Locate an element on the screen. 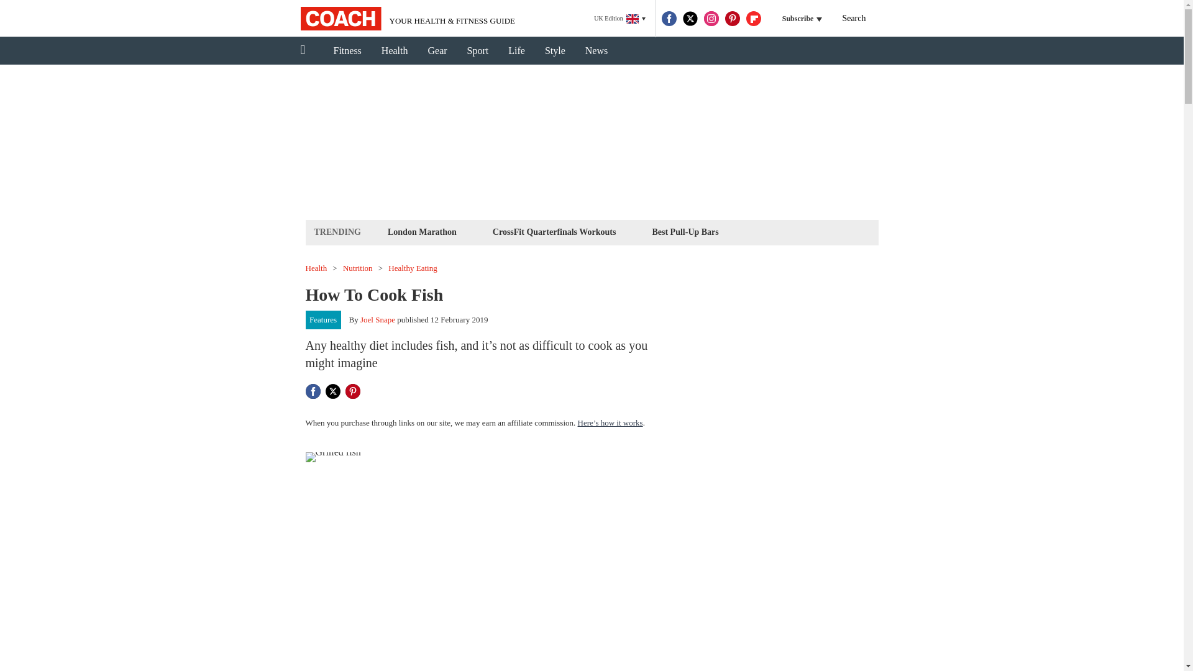 The image size is (1193, 671). Health is located at coordinates (395, 51).